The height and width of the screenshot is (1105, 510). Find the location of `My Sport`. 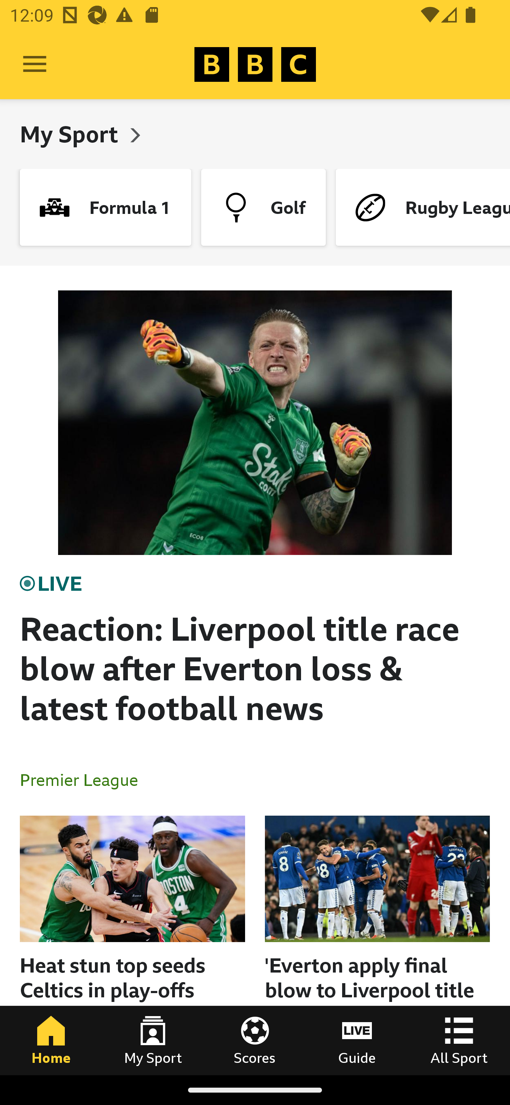

My Sport is located at coordinates (72, 134).